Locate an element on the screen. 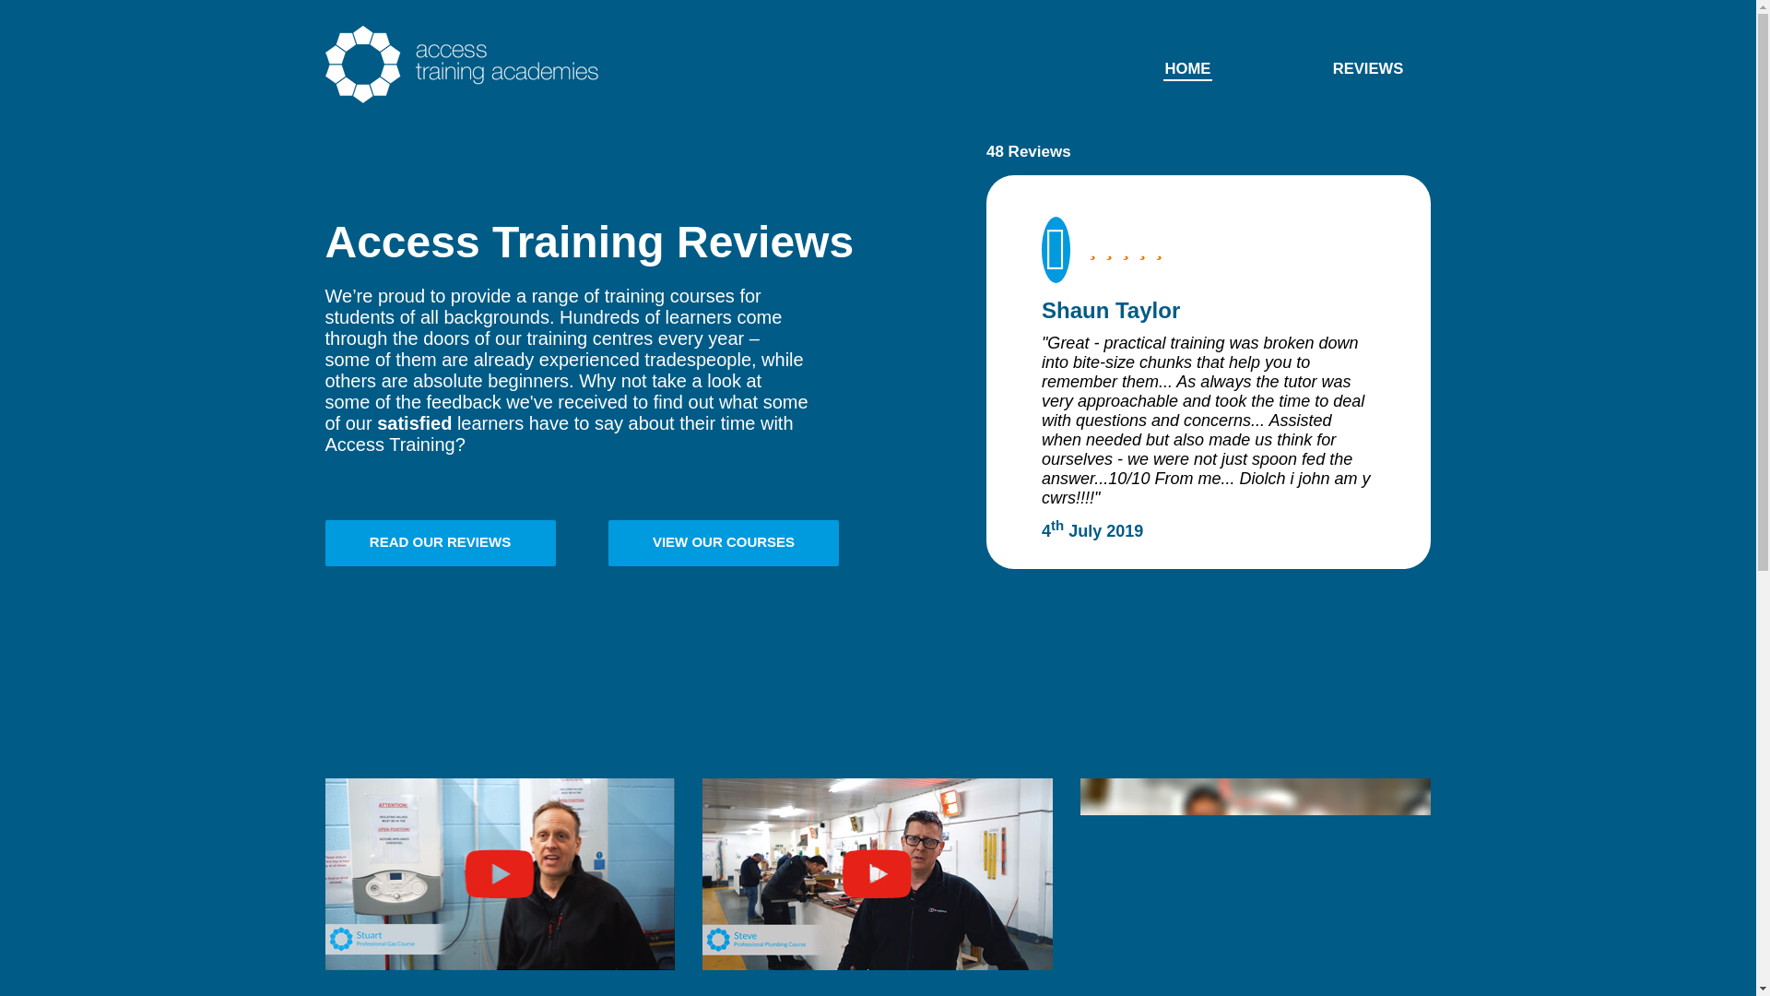 This screenshot has width=1770, height=996. Access Training Reviews is located at coordinates (461, 99).